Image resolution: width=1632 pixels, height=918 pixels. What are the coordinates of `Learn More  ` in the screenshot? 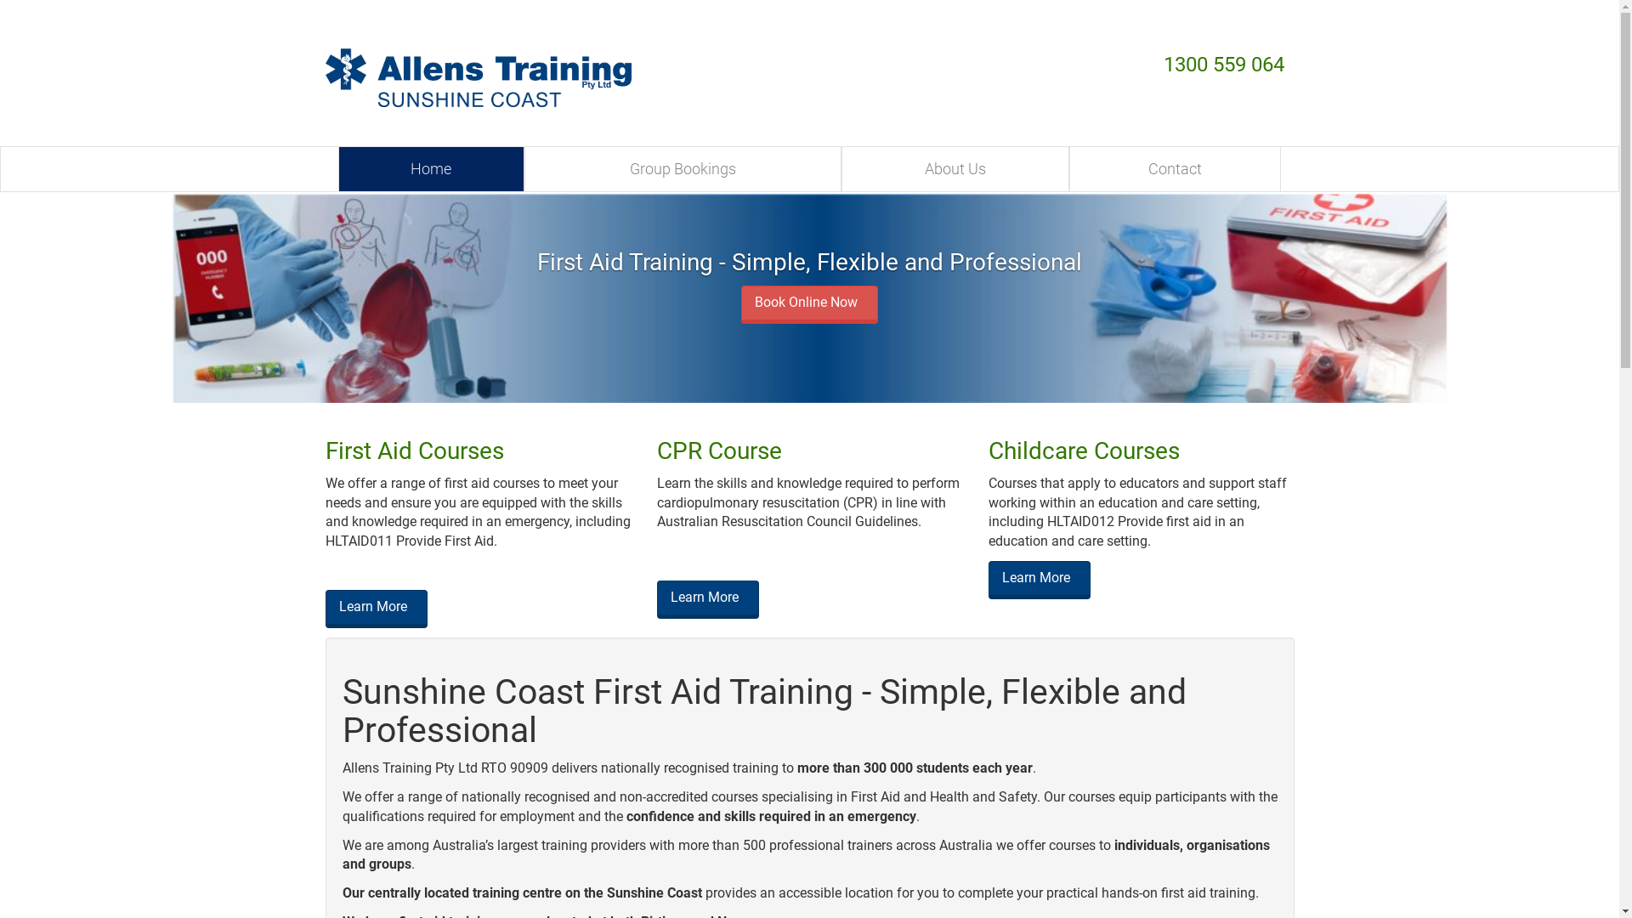 It's located at (1039, 580).